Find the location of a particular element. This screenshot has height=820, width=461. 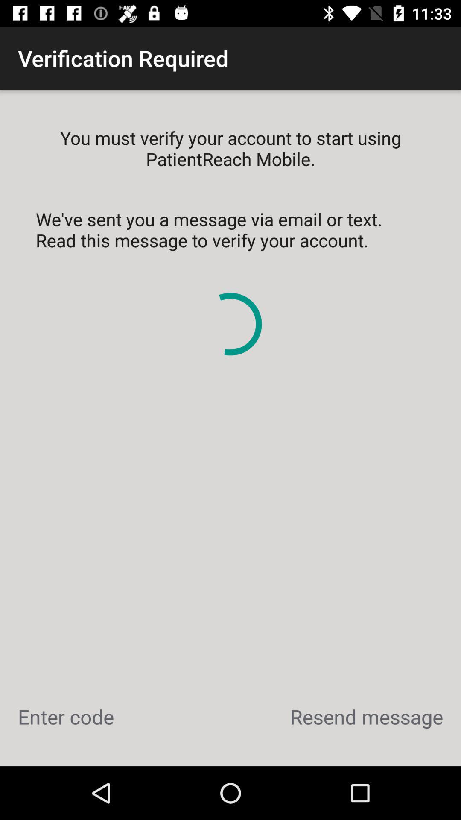

flip until enter code is located at coordinates (66, 717).